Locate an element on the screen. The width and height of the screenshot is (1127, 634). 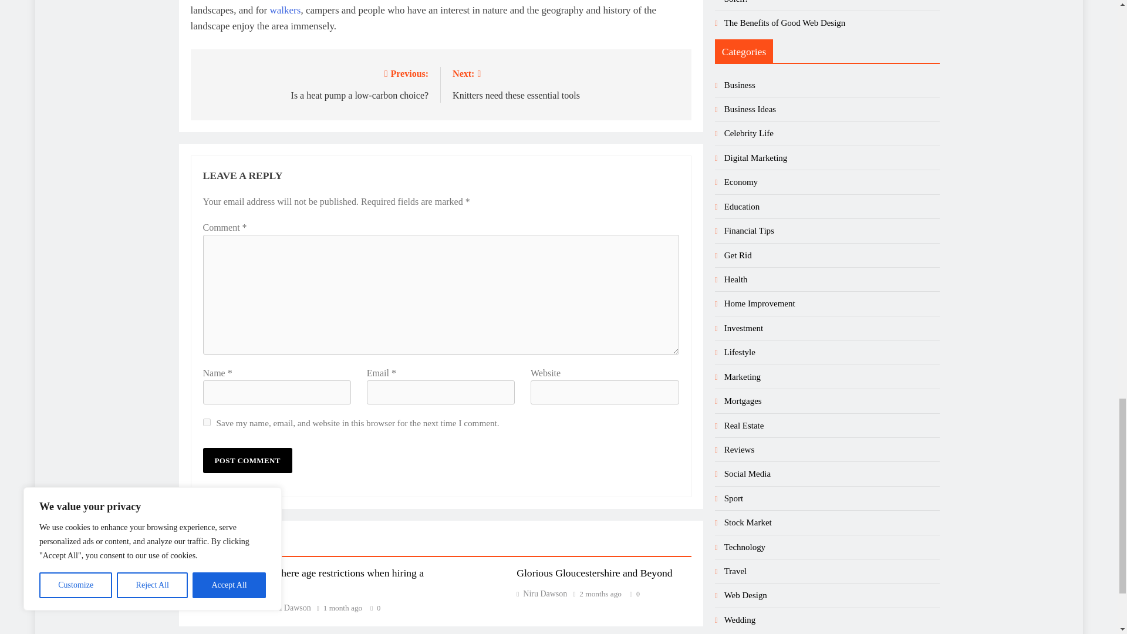
yes is located at coordinates (207, 421).